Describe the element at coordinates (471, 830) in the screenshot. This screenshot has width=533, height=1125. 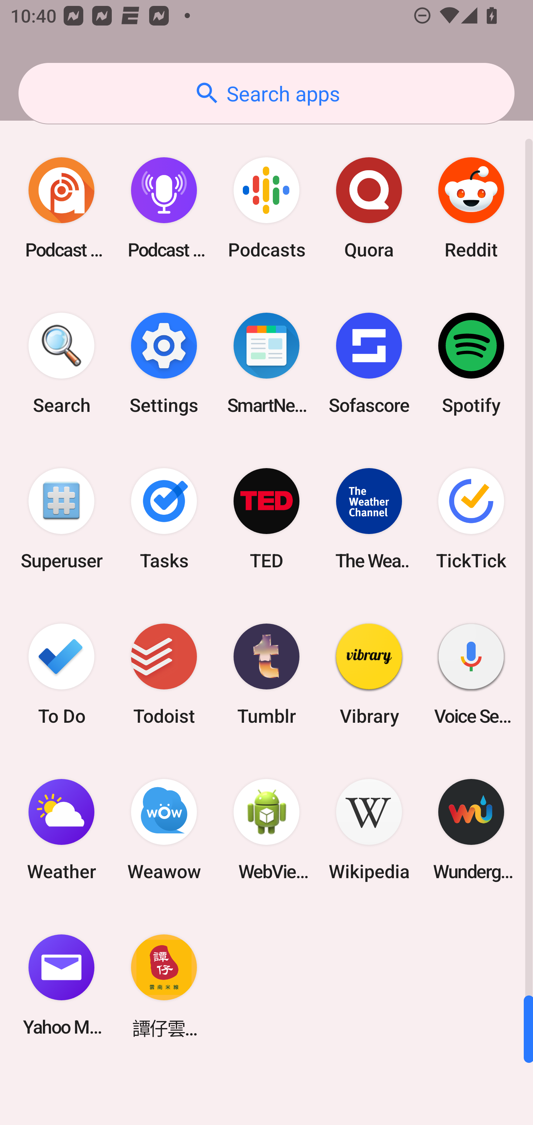
I see `Wunderground` at that location.